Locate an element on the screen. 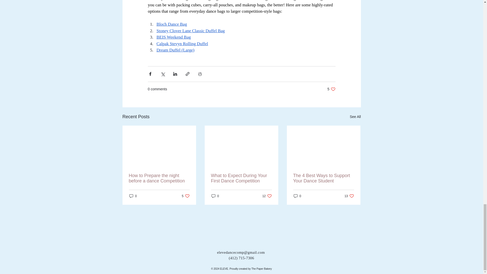 Image resolution: width=487 pixels, height=274 pixels. See All is located at coordinates (355, 117).